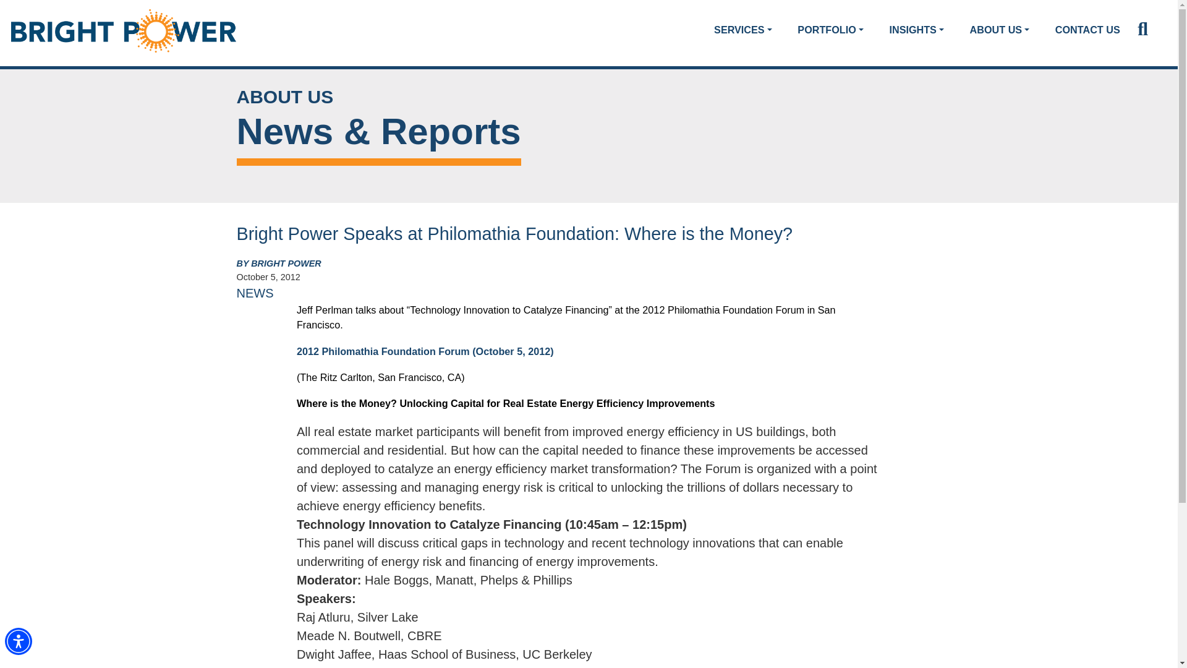 Image resolution: width=1187 pixels, height=668 pixels. What do you see at coordinates (743, 30) in the screenshot?
I see `SERVICES` at bounding box center [743, 30].